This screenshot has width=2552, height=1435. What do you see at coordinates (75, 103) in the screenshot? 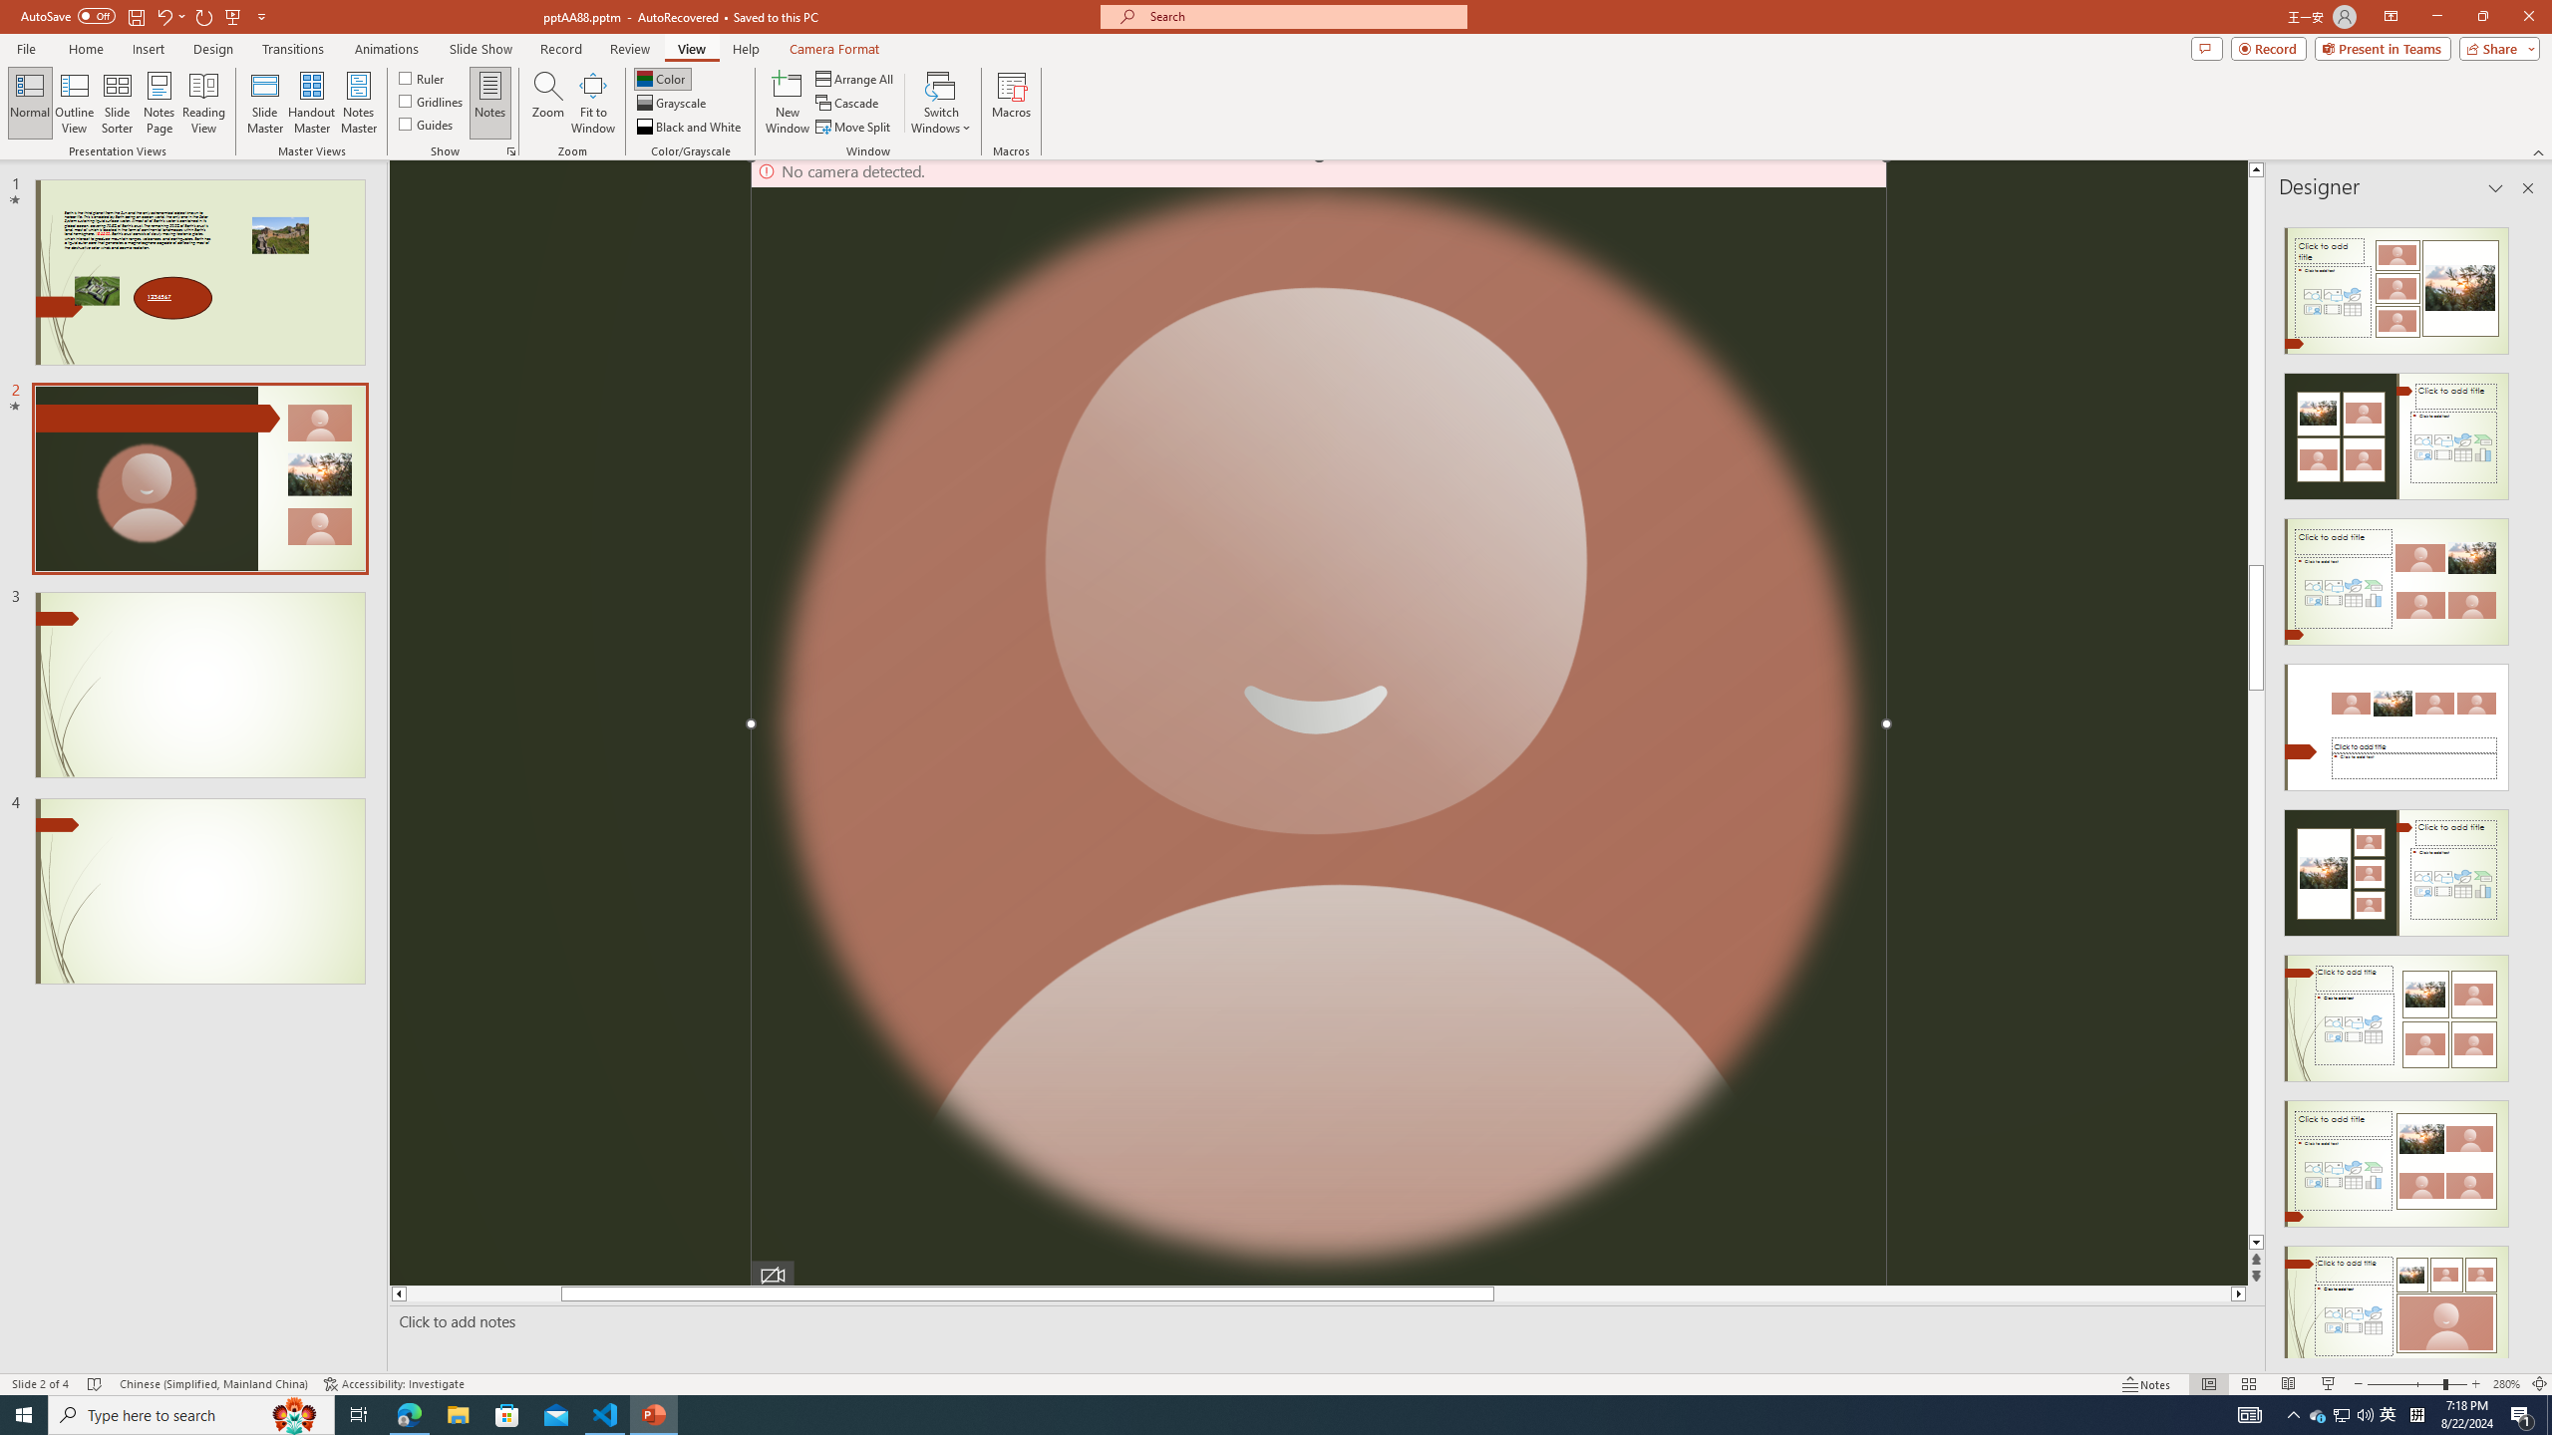
I see `Outline View` at bounding box center [75, 103].